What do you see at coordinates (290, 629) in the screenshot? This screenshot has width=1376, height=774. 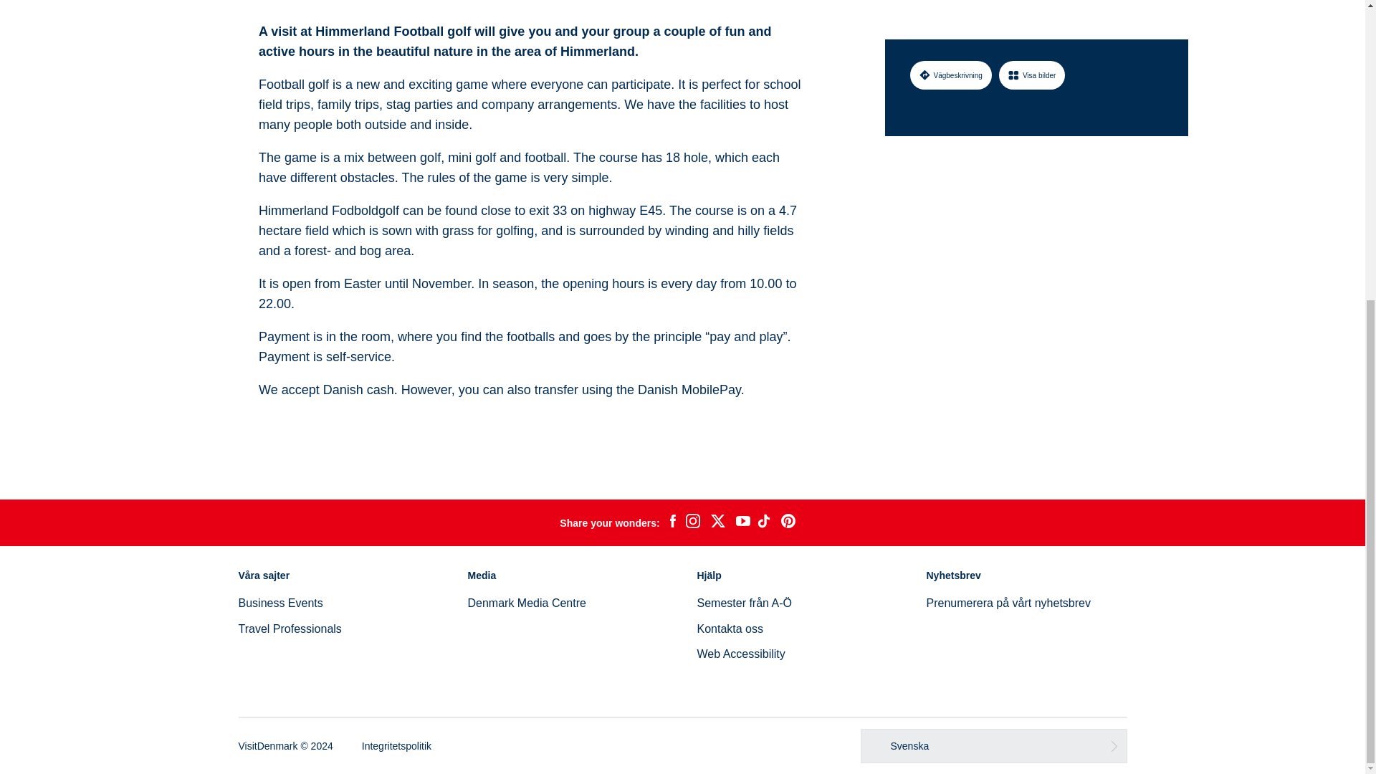 I see `Travel Professionals` at bounding box center [290, 629].